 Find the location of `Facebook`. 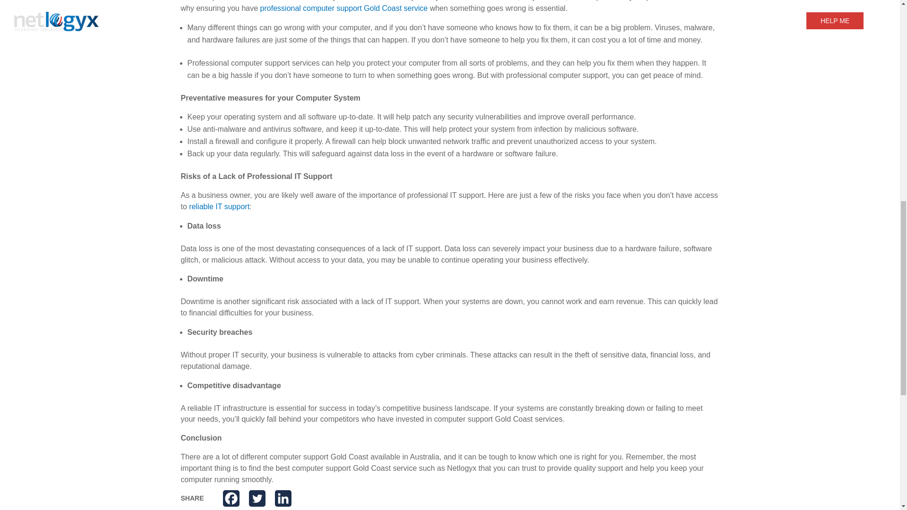

Facebook is located at coordinates (231, 498).